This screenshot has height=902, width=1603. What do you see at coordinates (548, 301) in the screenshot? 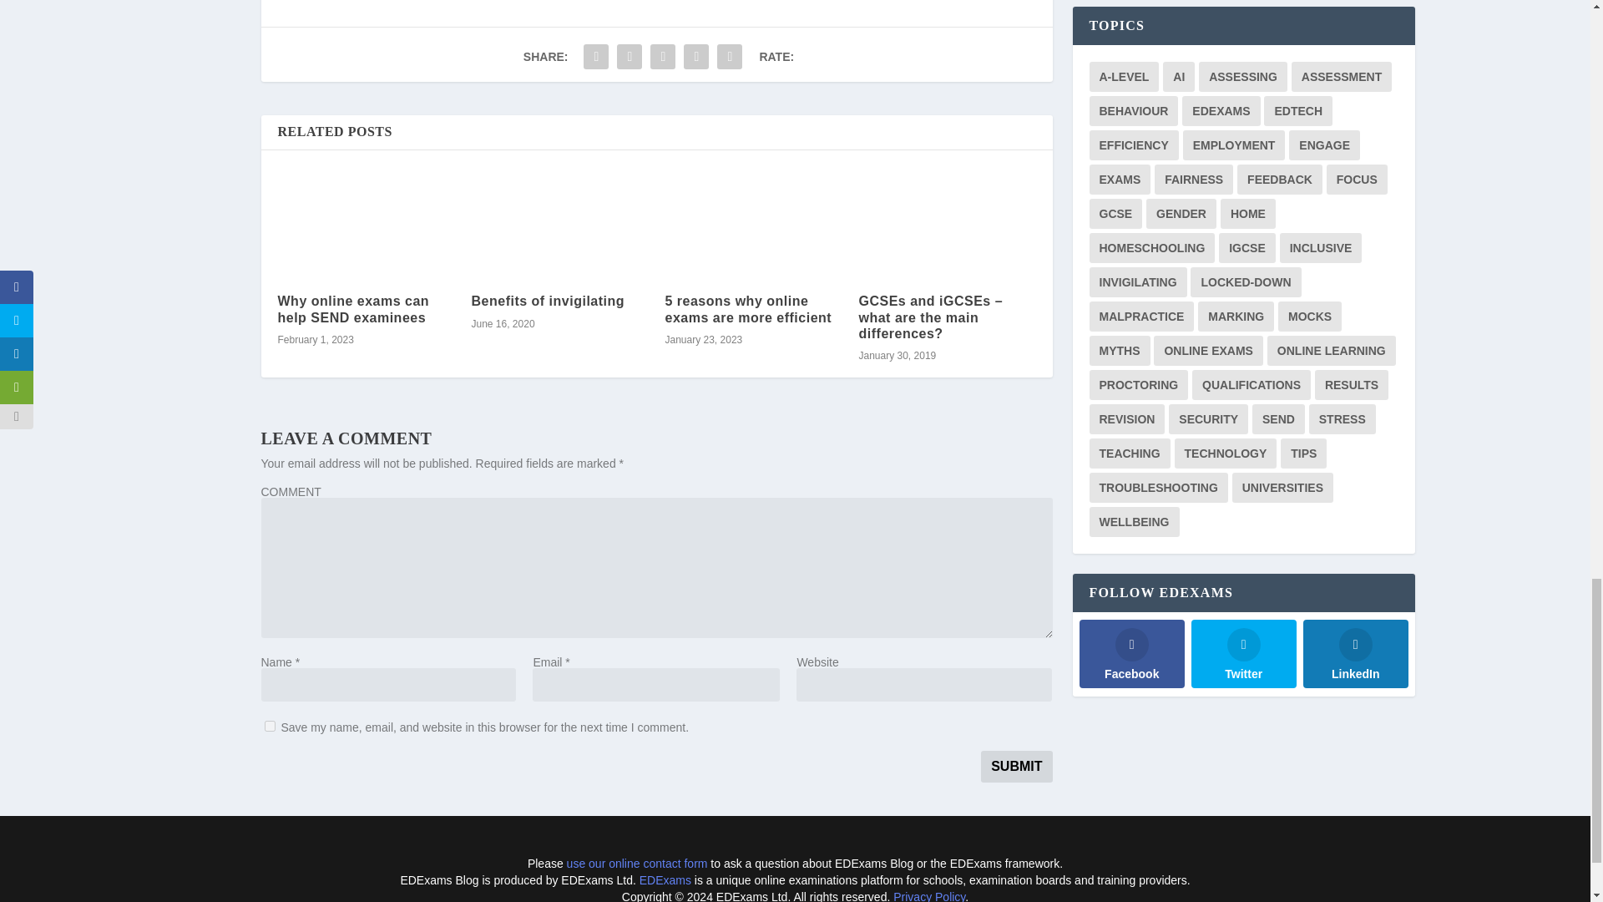
I see `Benefits of invigilating` at bounding box center [548, 301].